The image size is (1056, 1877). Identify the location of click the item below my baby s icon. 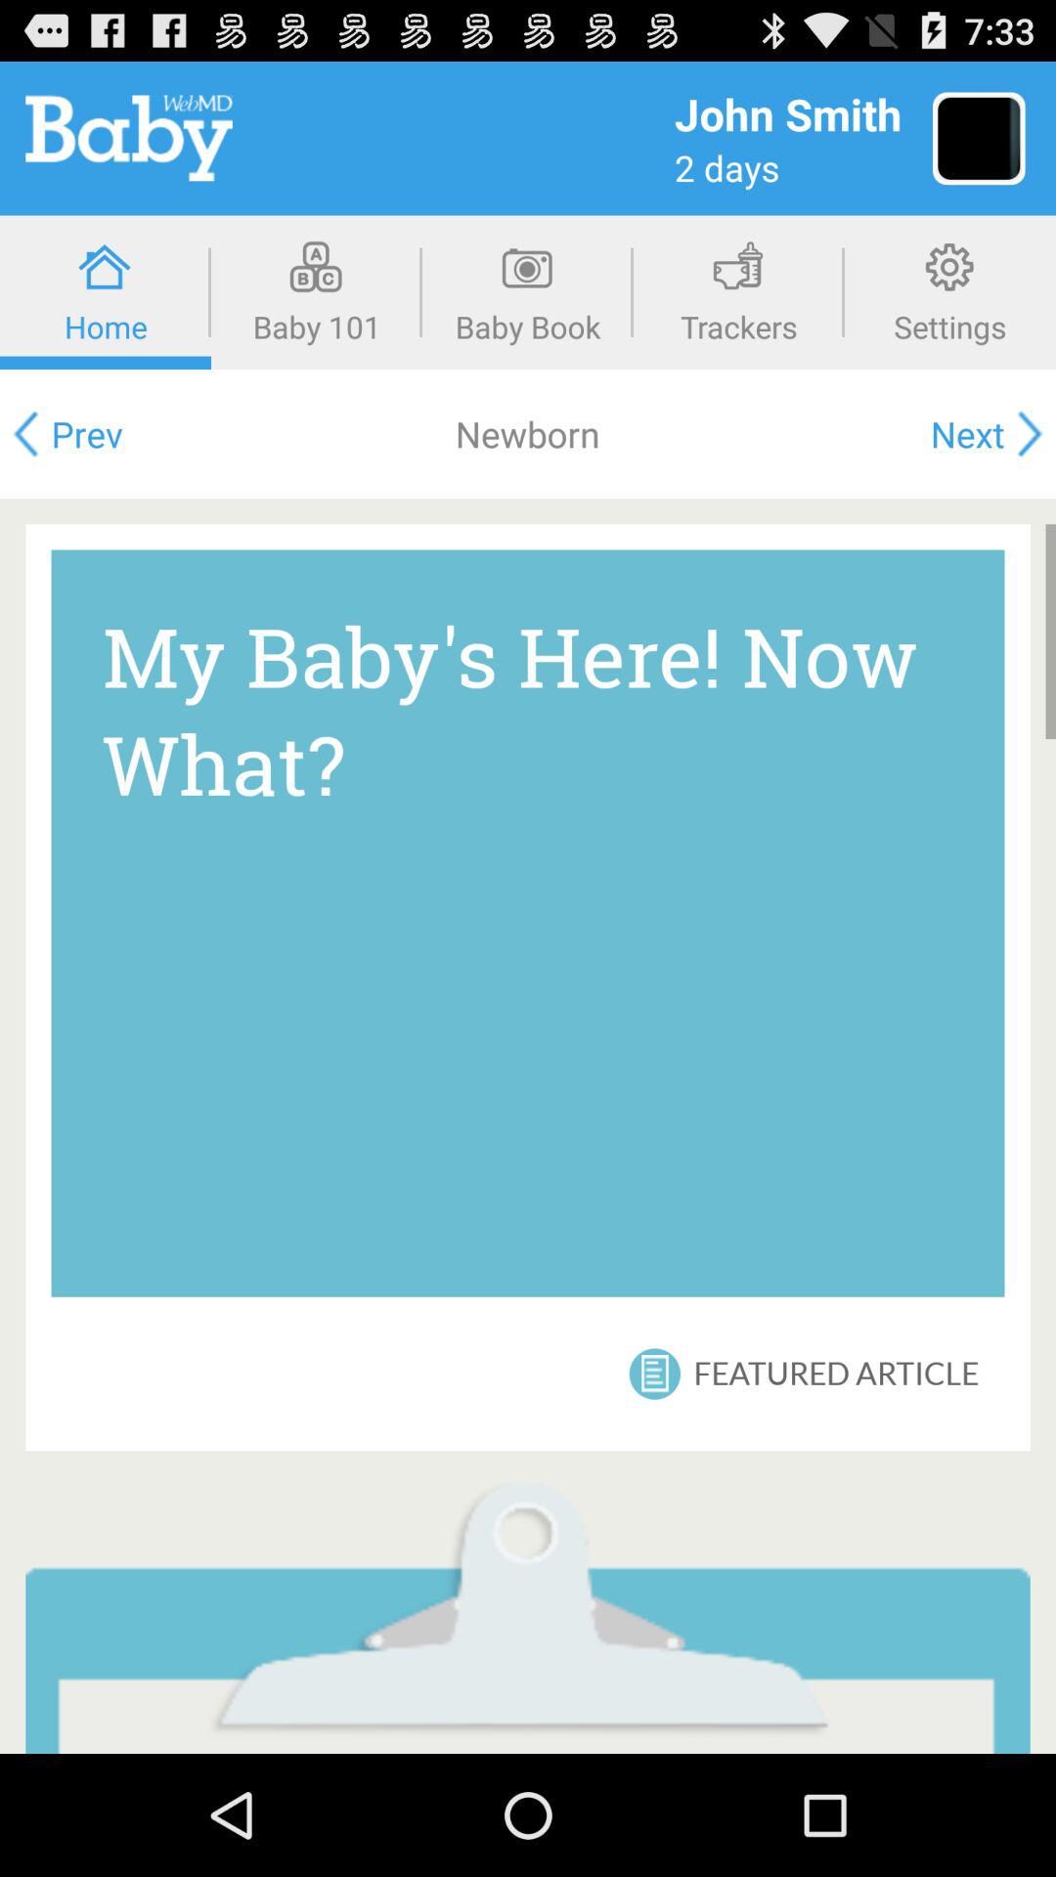
(655, 1374).